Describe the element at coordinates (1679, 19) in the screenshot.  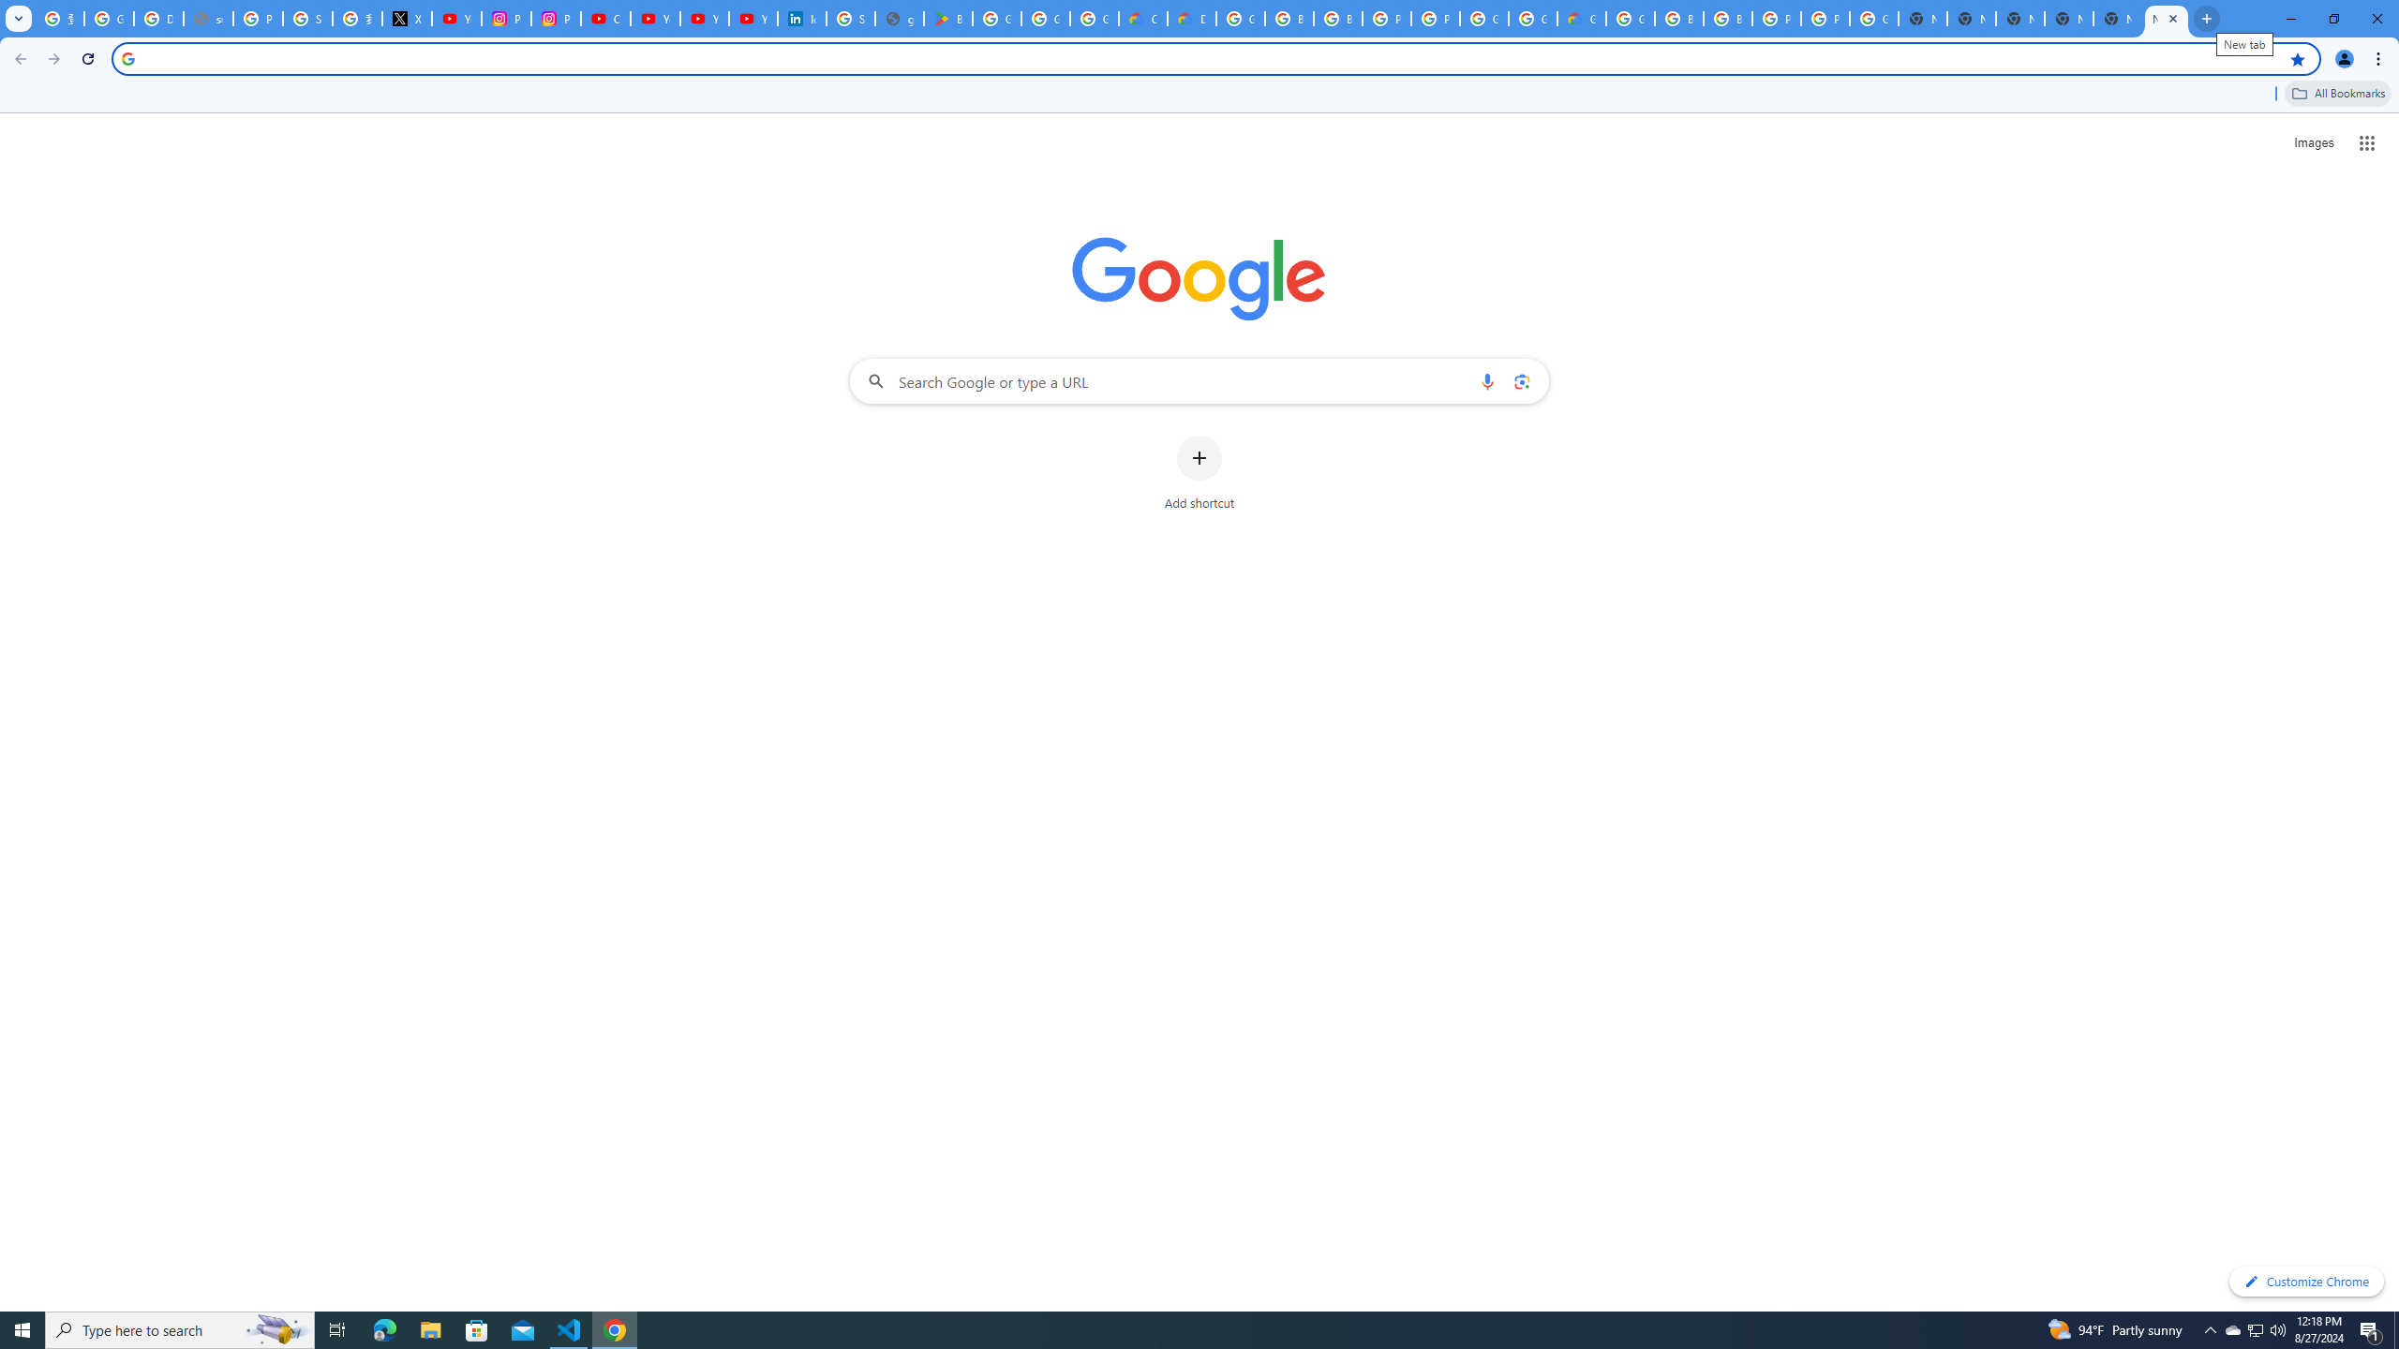
I see `Browse Chrome as a guest - Computer - Google Chrome Help` at that location.